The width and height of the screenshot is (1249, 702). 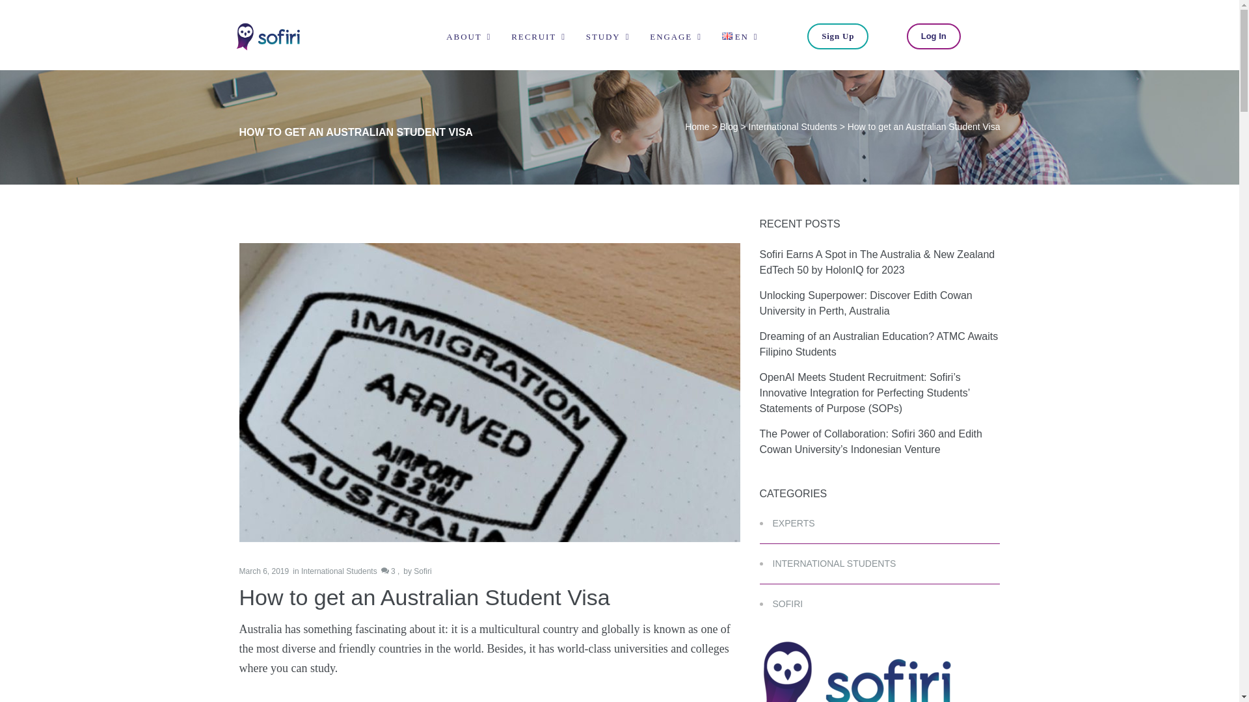 What do you see at coordinates (792, 126) in the screenshot?
I see `International Students` at bounding box center [792, 126].